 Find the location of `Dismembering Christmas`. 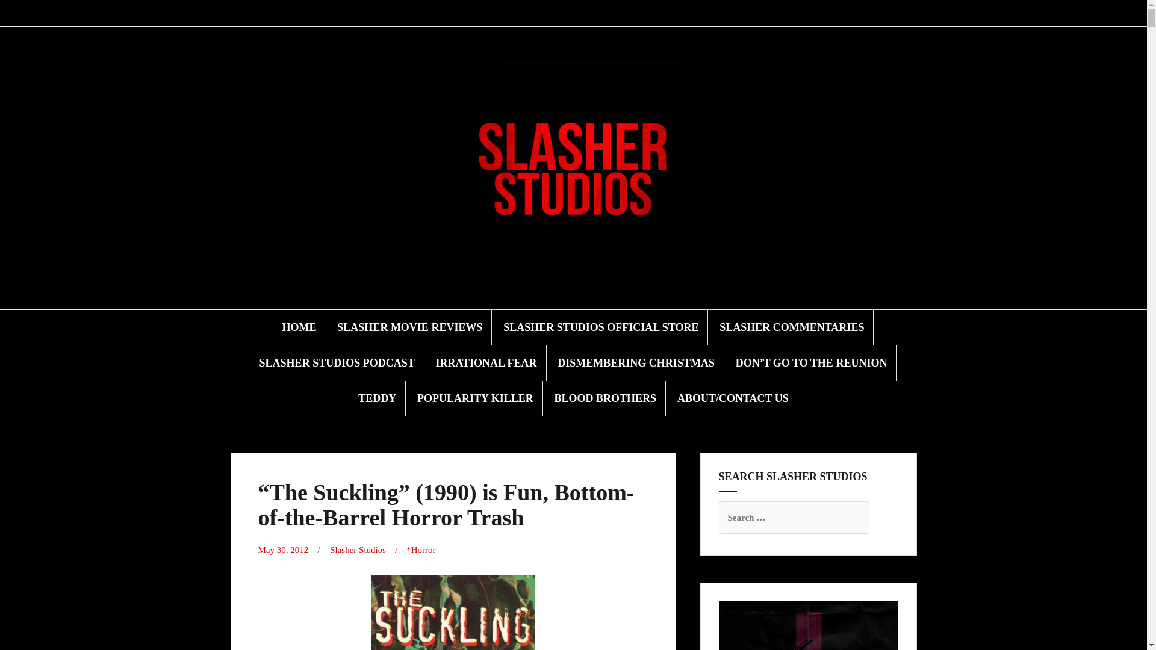

Dismembering Christmas is located at coordinates (580, 13).